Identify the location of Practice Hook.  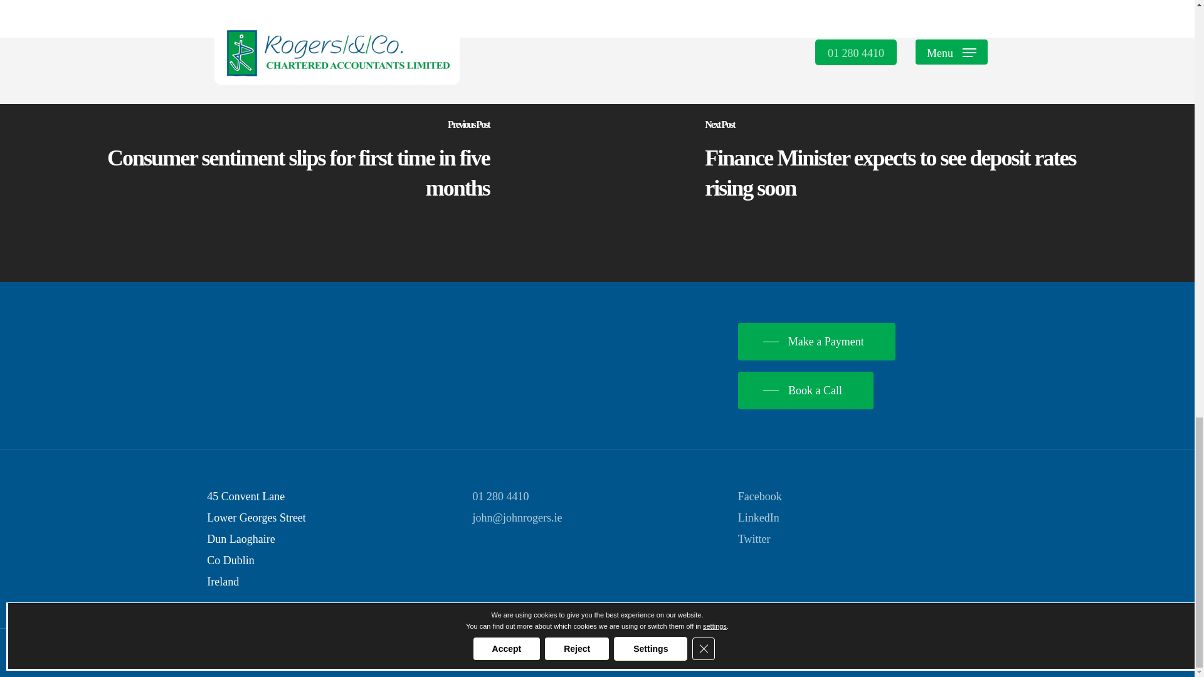
(594, 653).